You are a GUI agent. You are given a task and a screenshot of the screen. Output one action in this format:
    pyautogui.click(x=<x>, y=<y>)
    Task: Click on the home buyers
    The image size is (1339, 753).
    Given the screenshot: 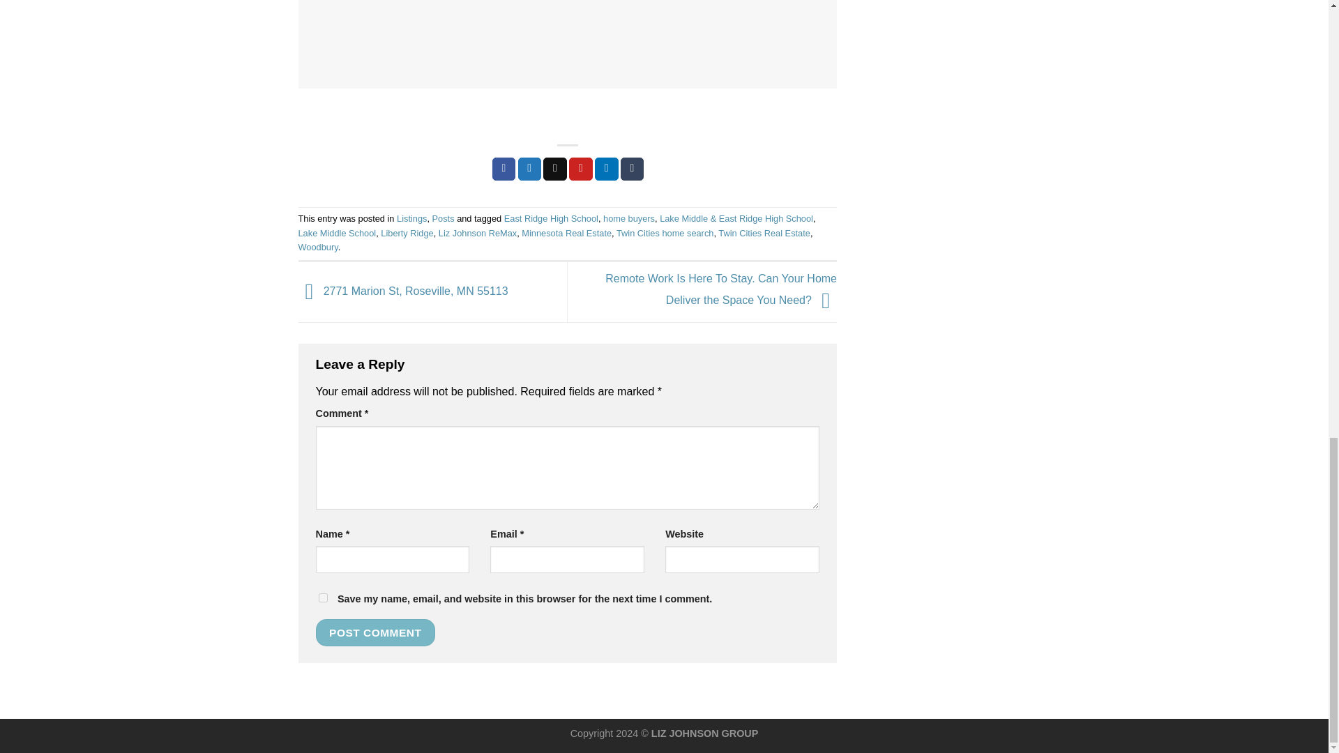 What is the action you would take?
    pyautogui.click(x=629, y=218)
    